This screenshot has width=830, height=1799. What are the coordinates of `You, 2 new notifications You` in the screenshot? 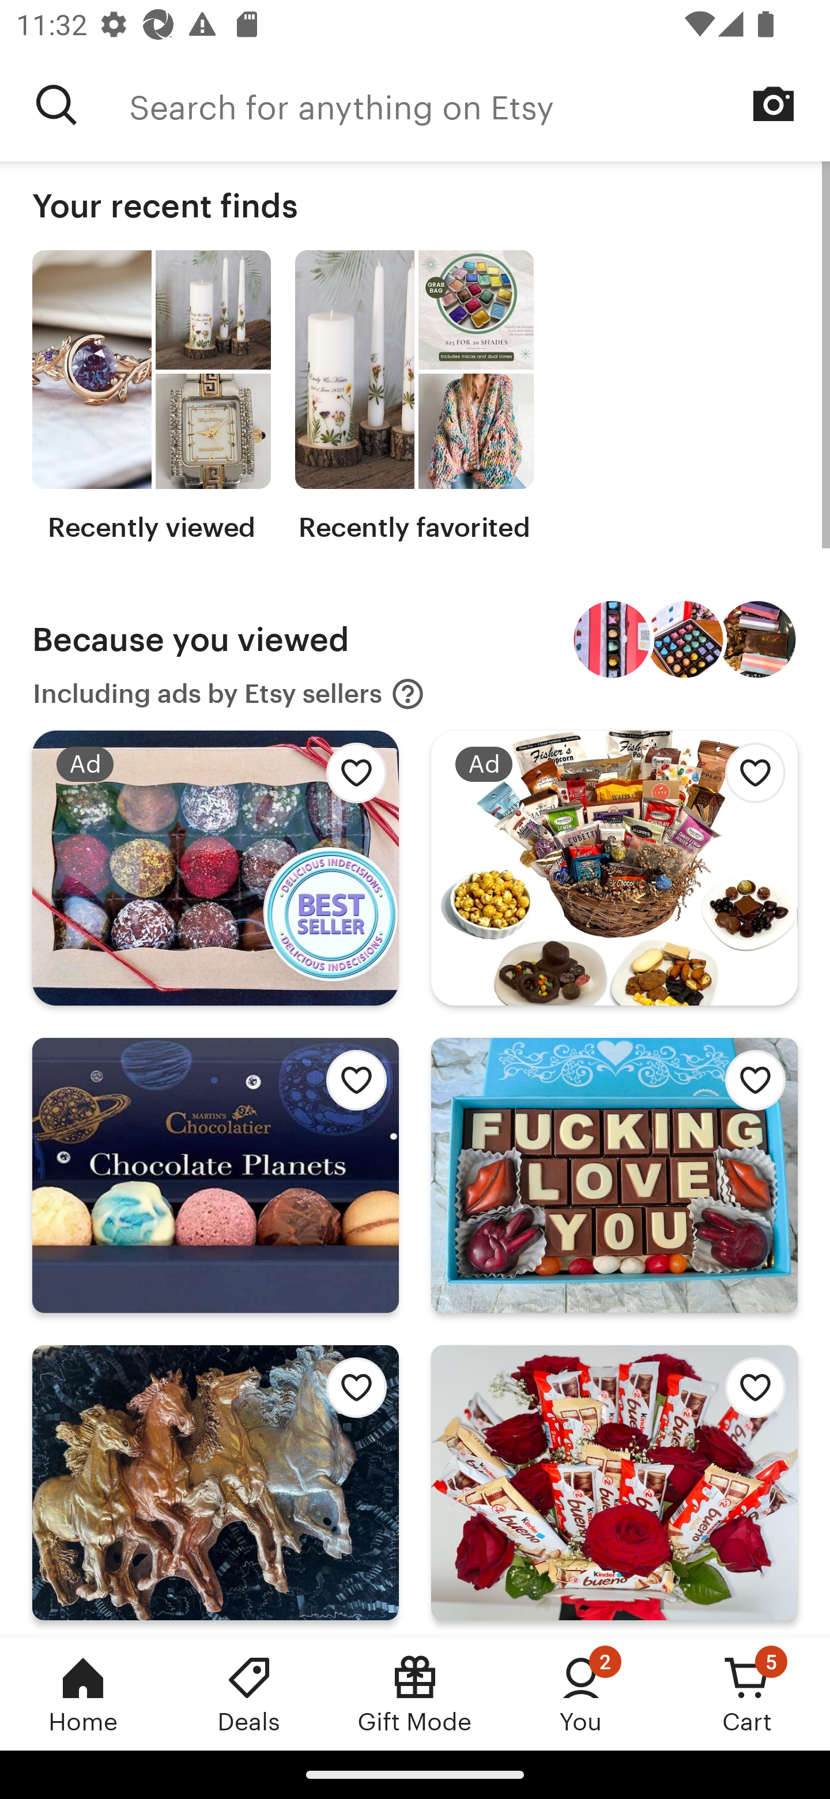 It's located at (581, 1693).